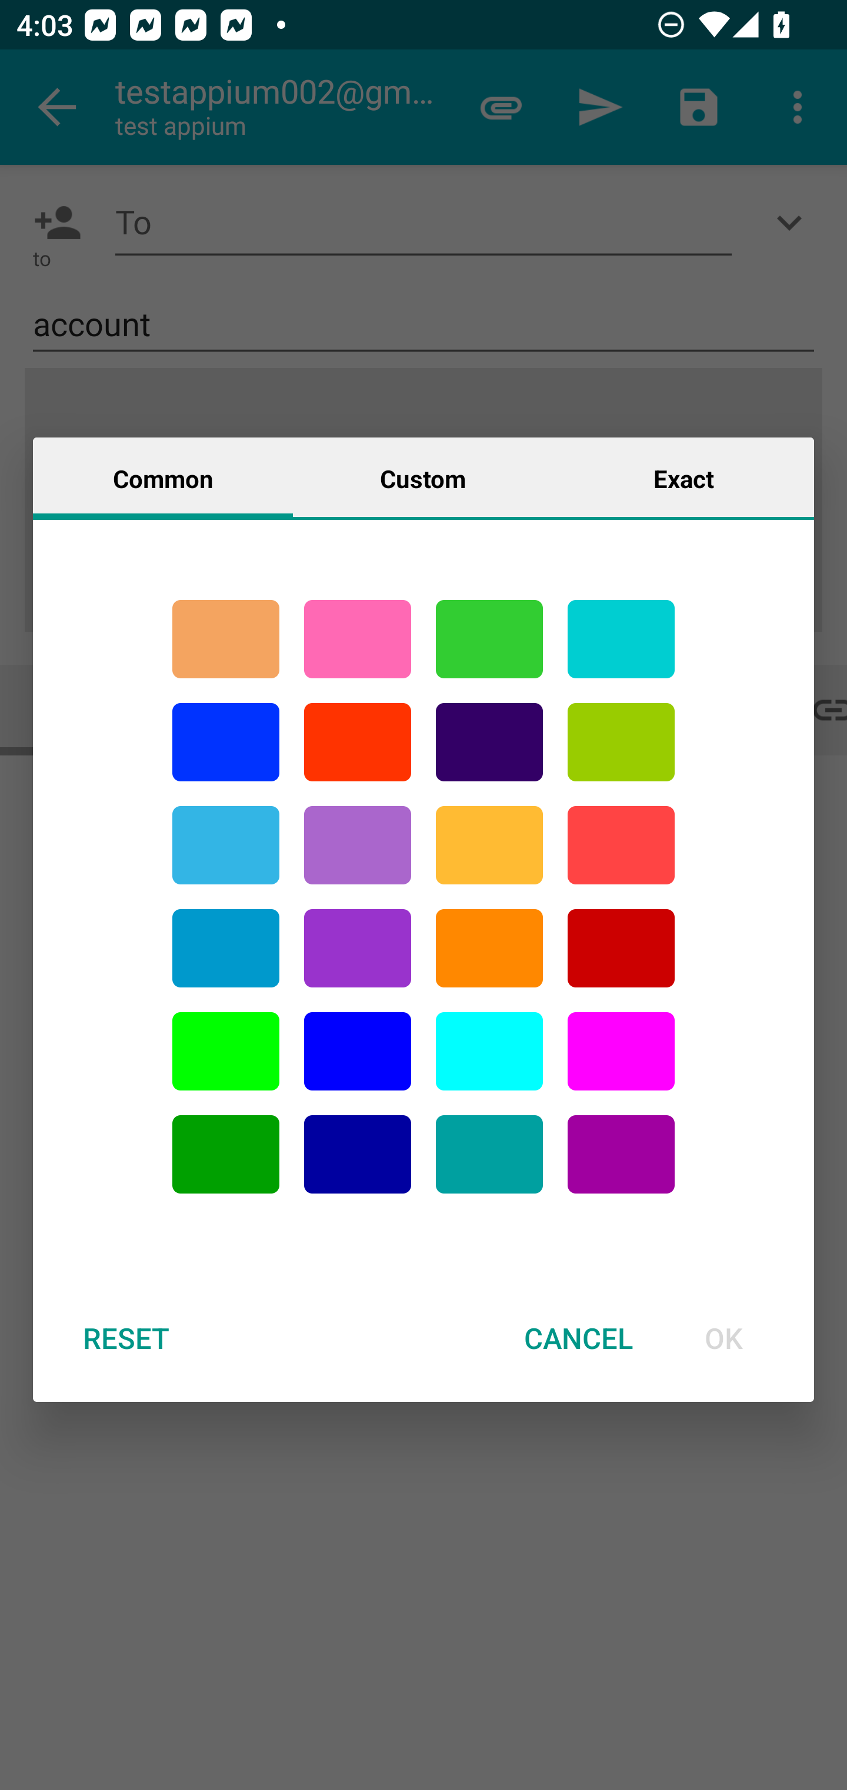  What do you see at coordinates (226, 844) in the screenshot?
I see `Cyan` at bounding box center [226, 844].